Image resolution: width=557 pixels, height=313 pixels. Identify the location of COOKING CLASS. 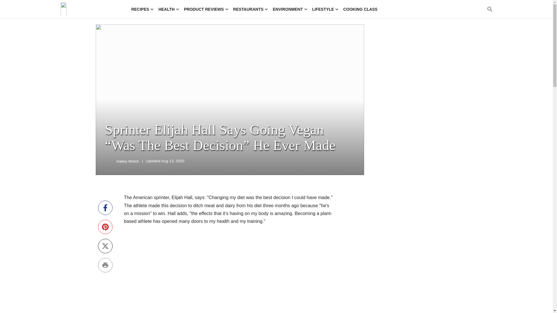
(360, 9).